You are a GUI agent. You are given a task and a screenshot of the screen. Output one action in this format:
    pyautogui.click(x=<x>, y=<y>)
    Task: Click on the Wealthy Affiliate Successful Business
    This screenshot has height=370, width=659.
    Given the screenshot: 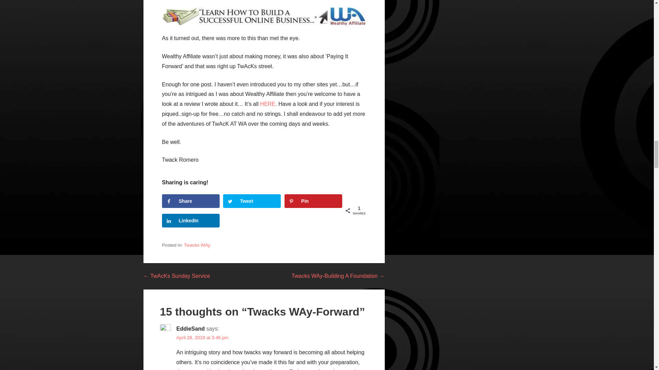 What is the action you would take?
    pyautogui.click(x=264, y=16)
    